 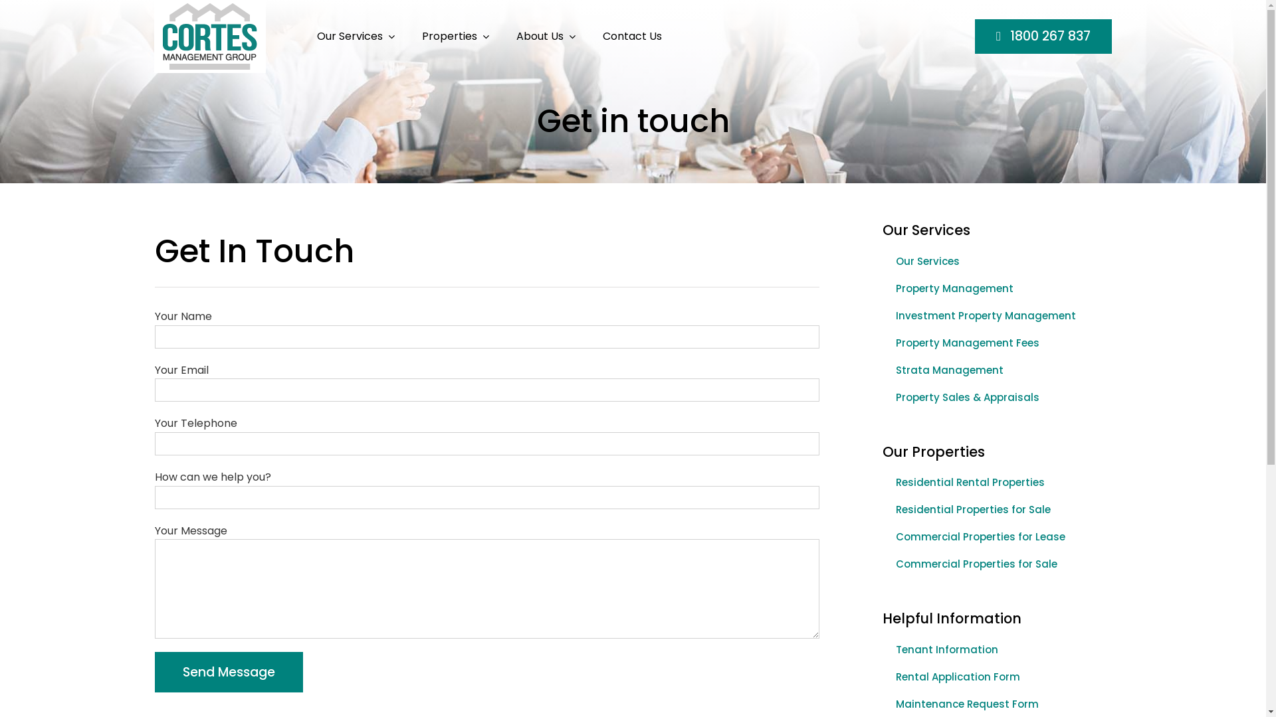 I want to click on 1800 267 837, so click(x=1043, y=36).